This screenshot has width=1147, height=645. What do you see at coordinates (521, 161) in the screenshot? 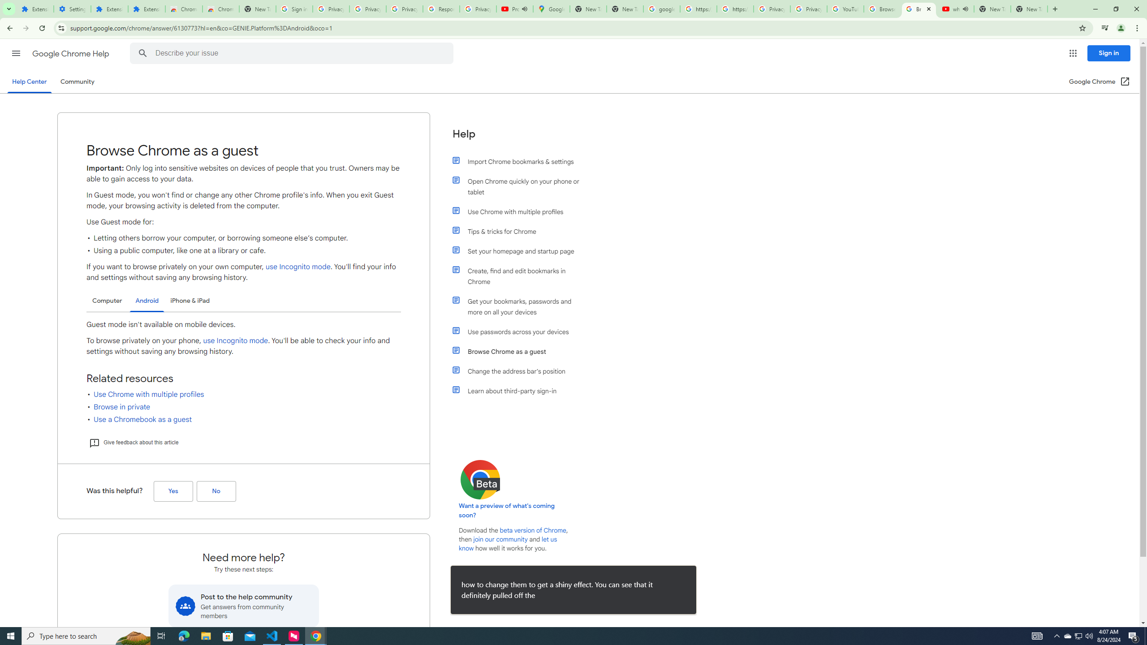
I see `Import Chrome bookmarks & settings` at bounding box center [521, 161].